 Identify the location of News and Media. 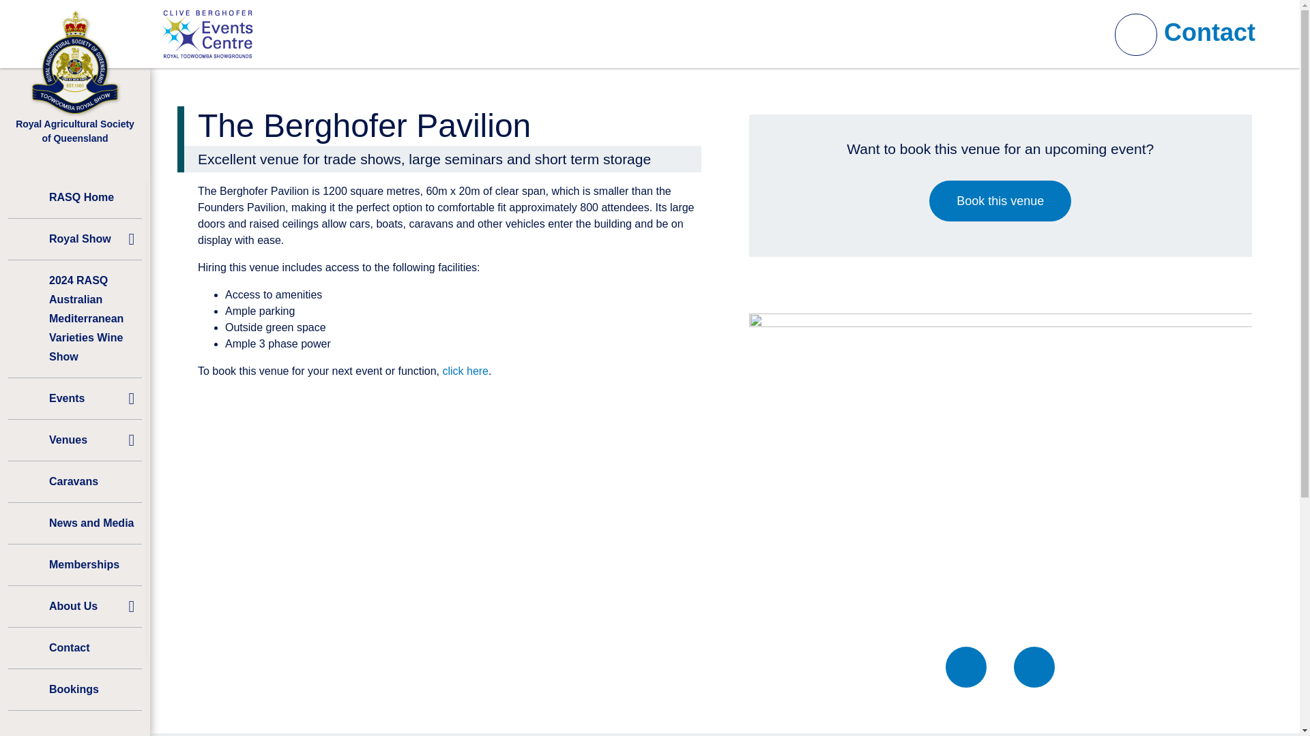
(74, 523).